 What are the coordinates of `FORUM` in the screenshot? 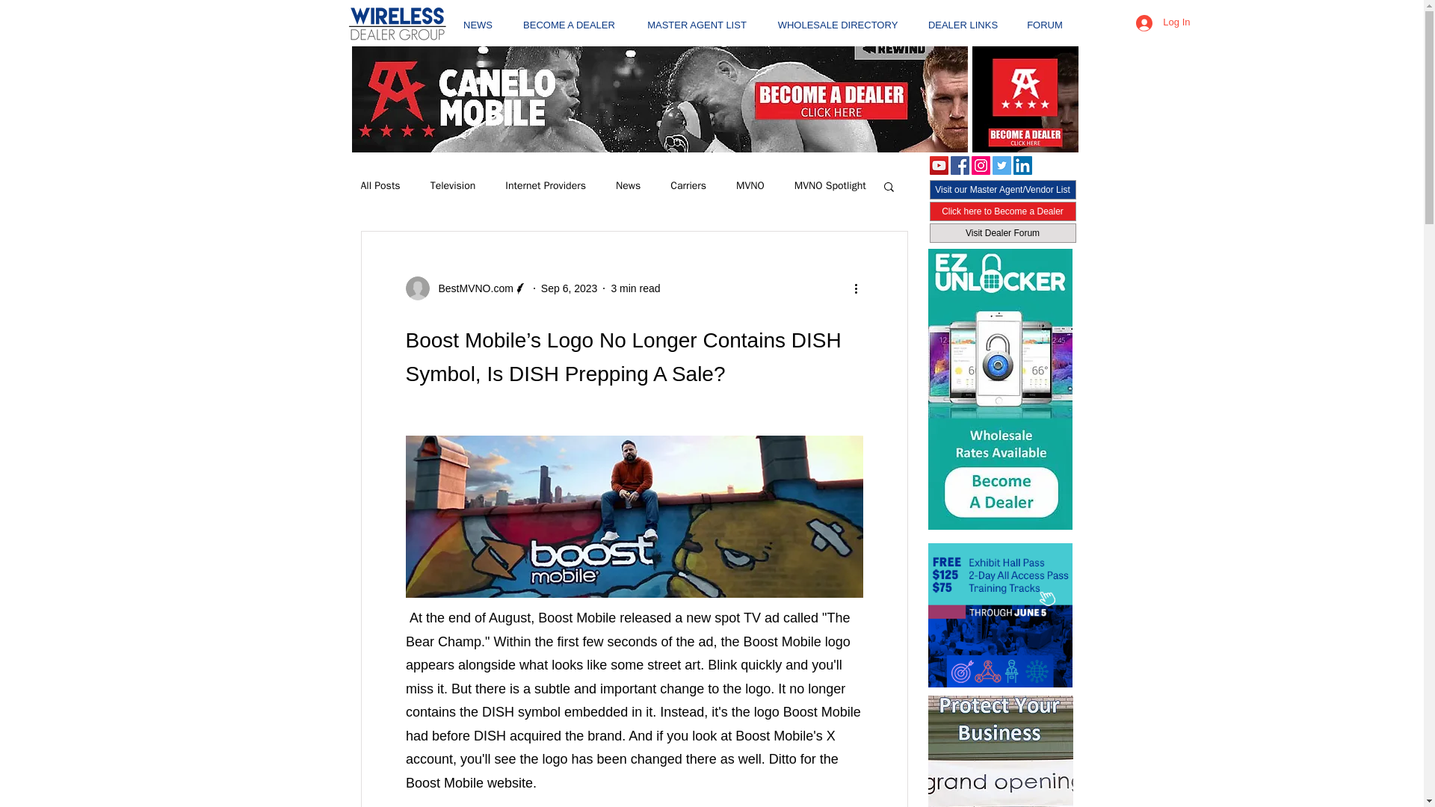 It's located at (1045, 18).